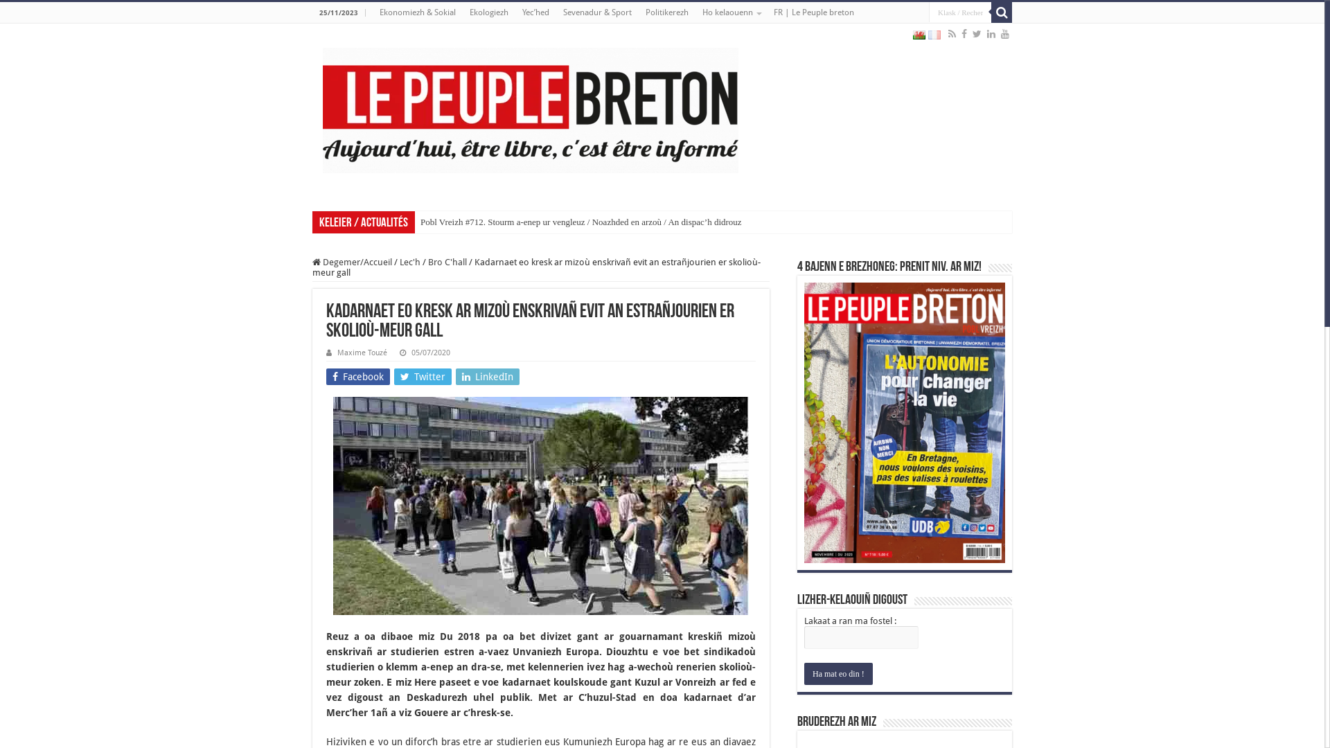  I want to click on Politikerezh, so click(667, 12).